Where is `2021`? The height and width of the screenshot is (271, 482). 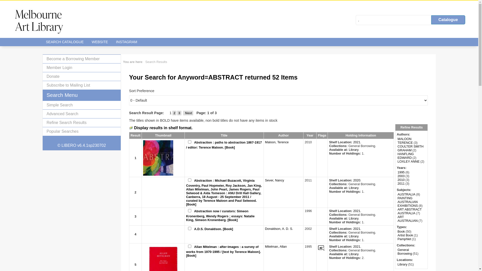 2021 is located at coordinates (357, 246).